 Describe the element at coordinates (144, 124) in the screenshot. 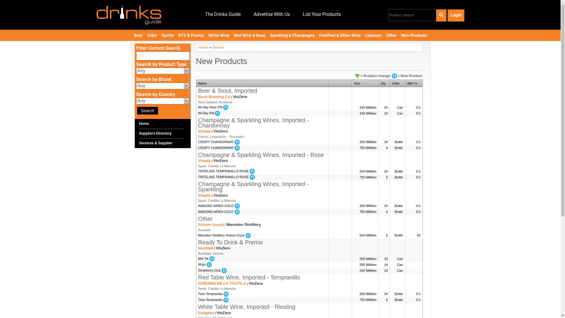

I see `Home` at that location.